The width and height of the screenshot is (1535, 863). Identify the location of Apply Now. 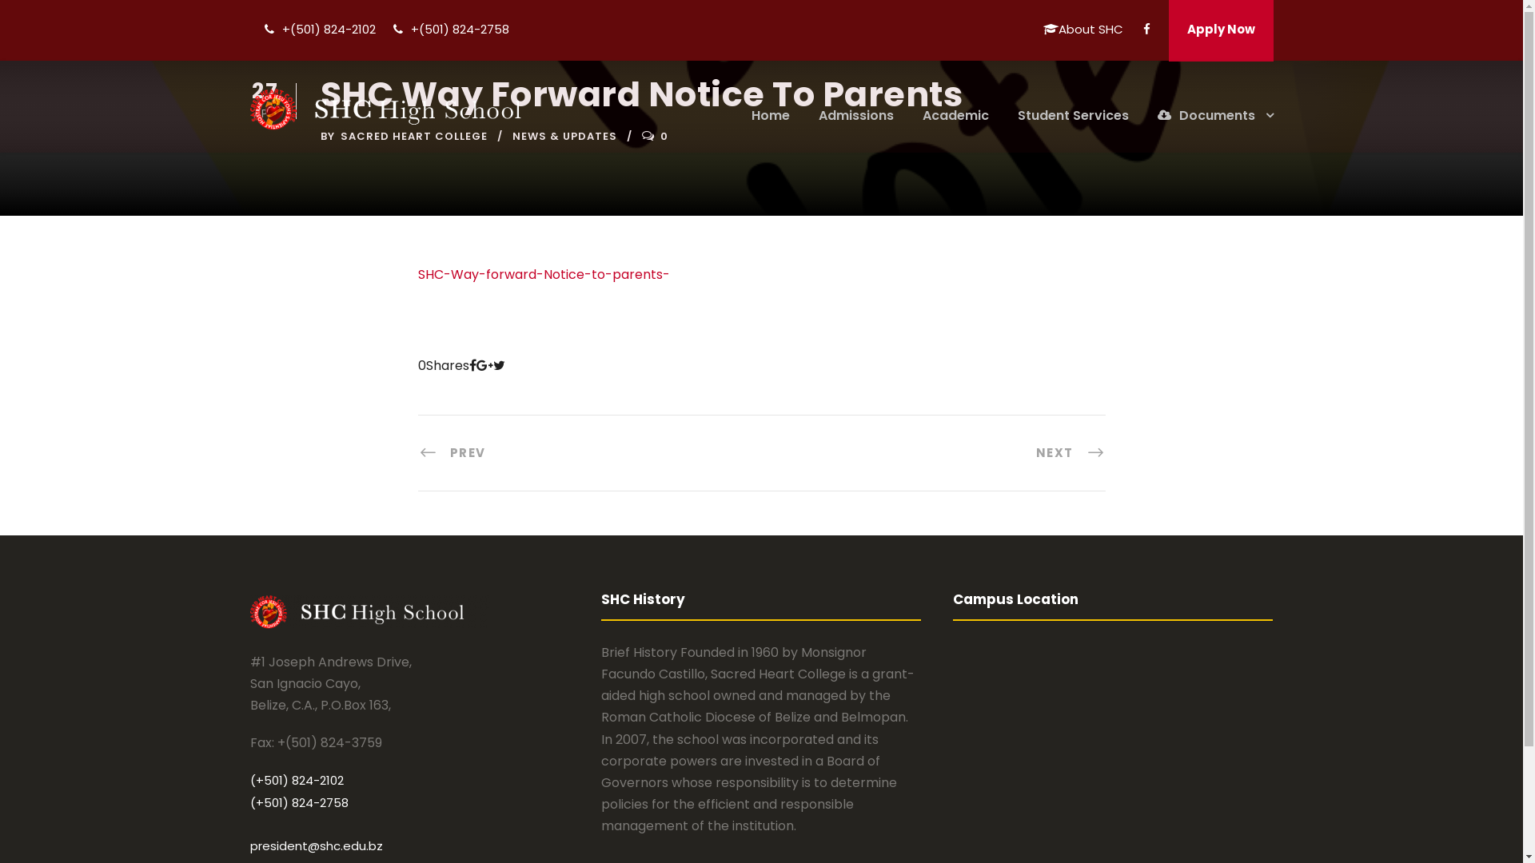
(1222, 30).